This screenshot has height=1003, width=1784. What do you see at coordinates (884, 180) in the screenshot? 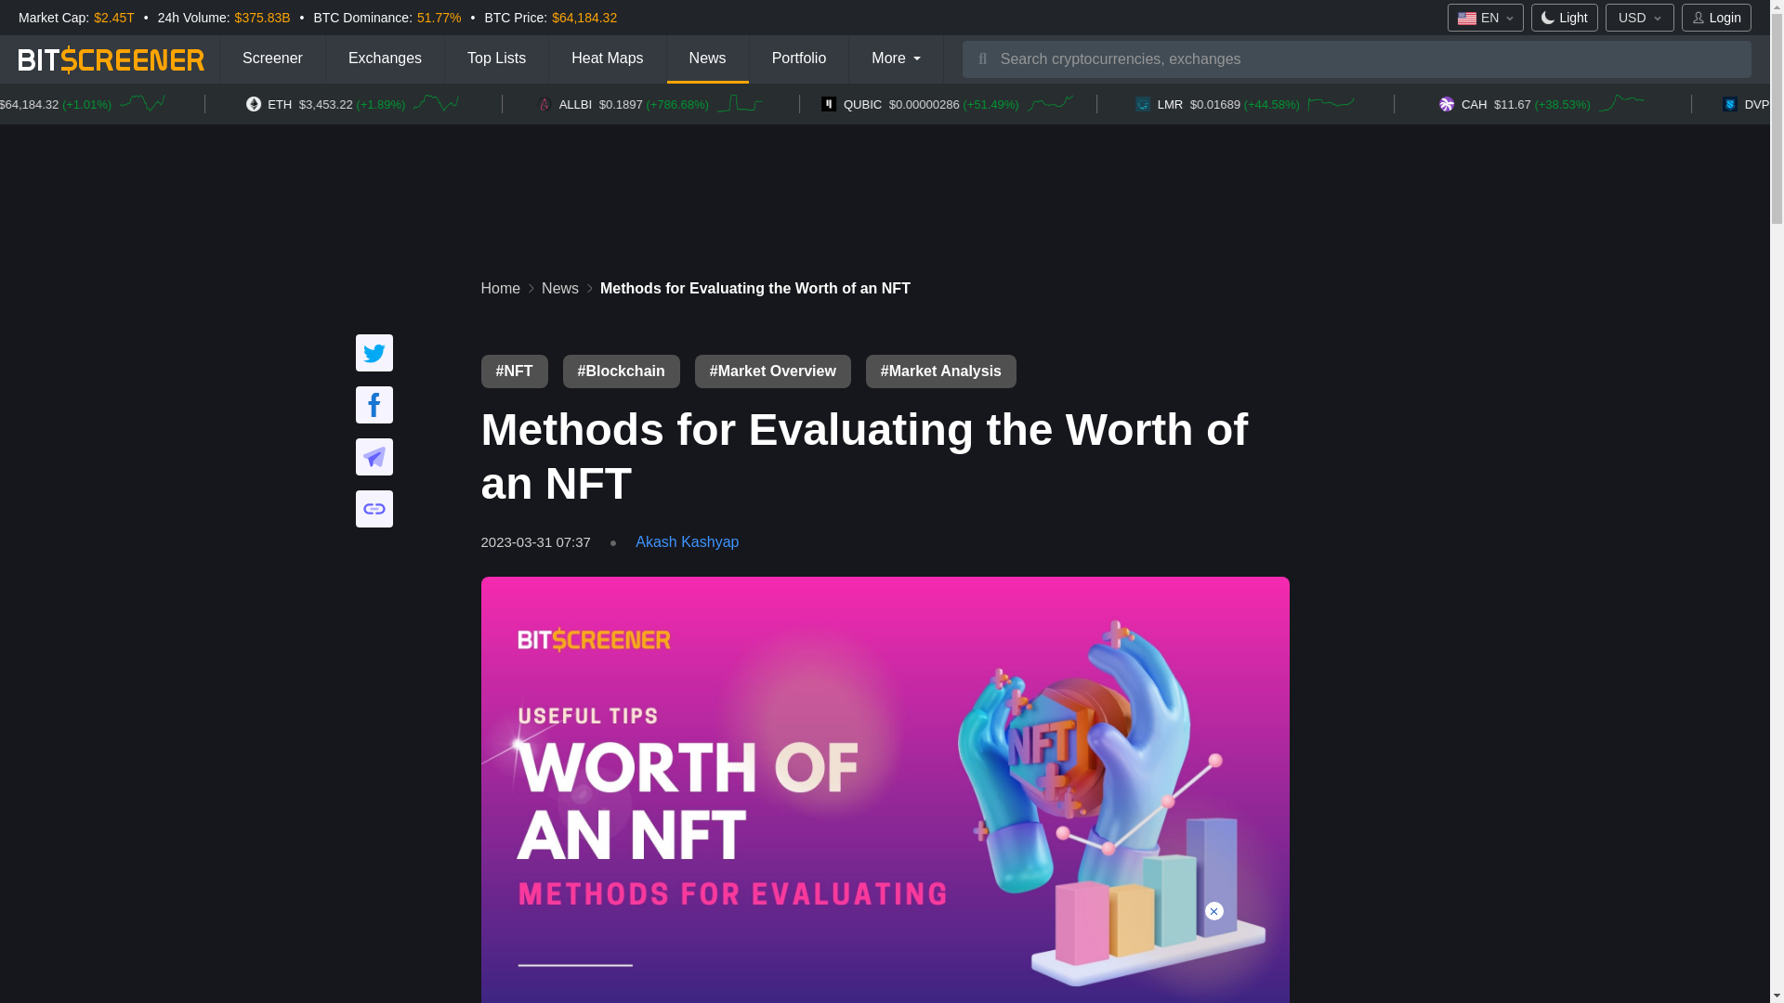
I see `Advertisement` at bounding box center [884, 180].